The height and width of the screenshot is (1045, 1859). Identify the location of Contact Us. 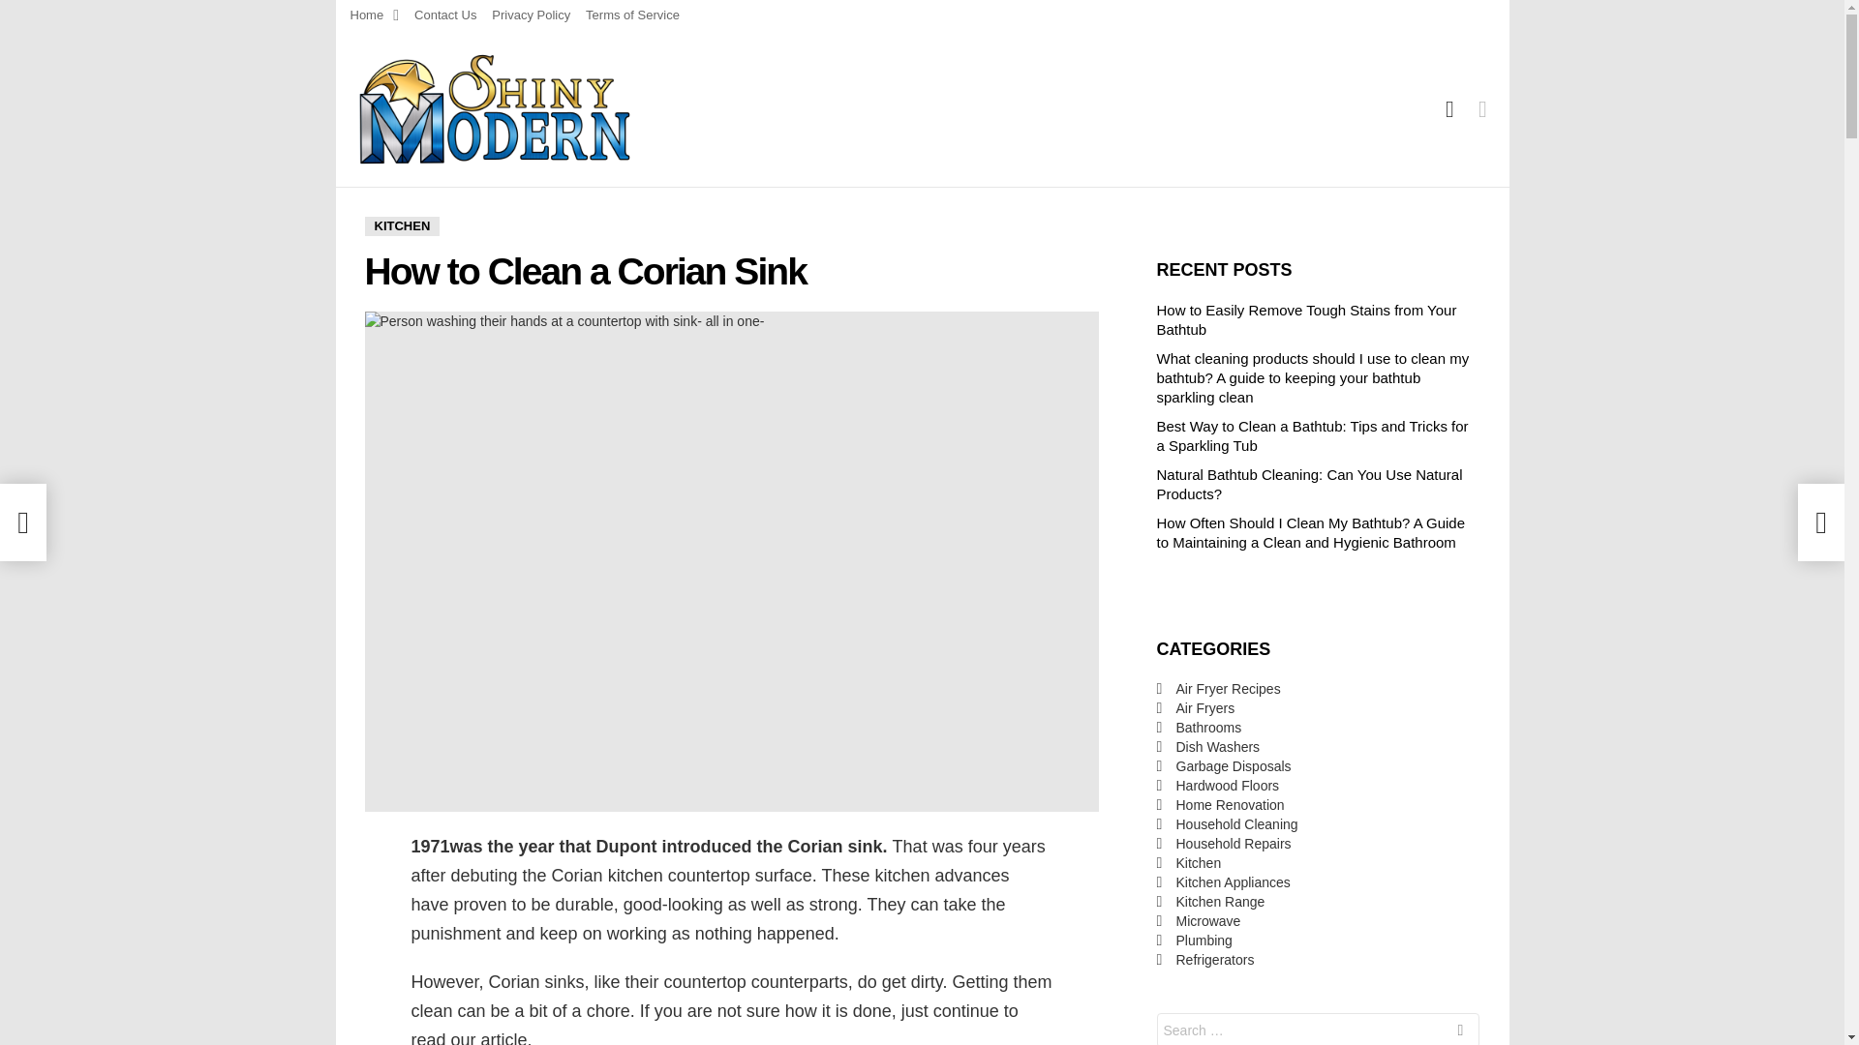
(445, 15).